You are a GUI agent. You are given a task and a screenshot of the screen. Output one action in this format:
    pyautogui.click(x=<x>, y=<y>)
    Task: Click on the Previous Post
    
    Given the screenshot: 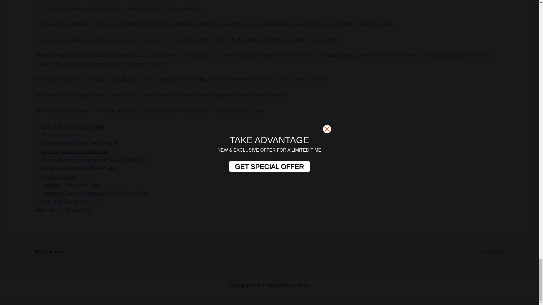 What is the action you would take?
    pyautogui.click(x=76, y=210)
    